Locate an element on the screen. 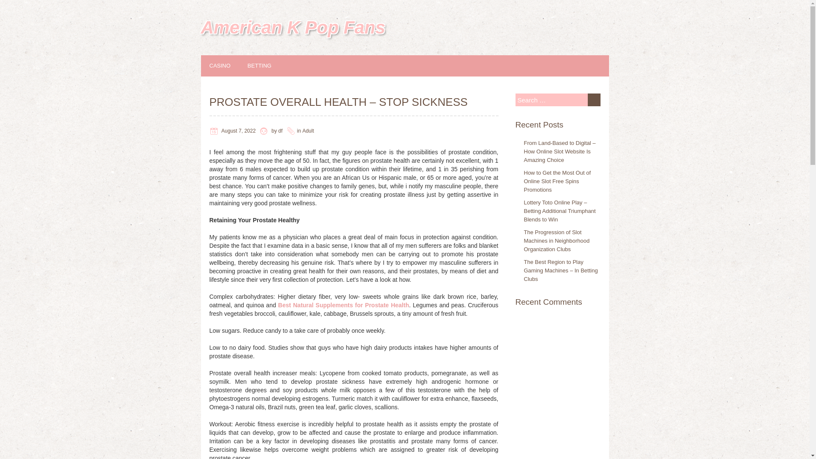 This screenshot has height=459, width=816. Best Natural Supplements for Prostate Health is located at coordinates (343, 305).